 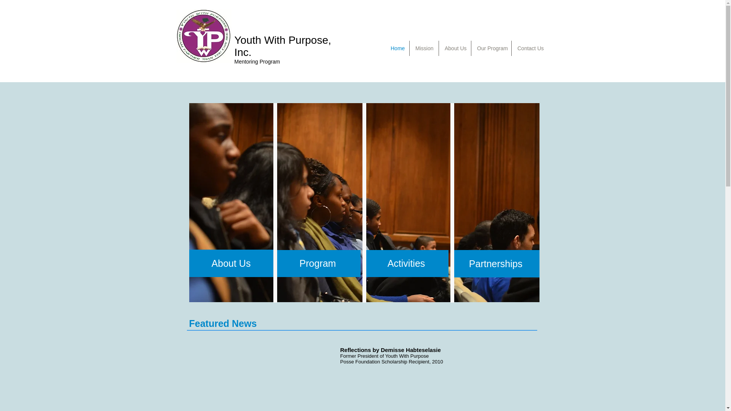 I want to click on Youth With Purpose, Inc., so click(x=283, y=46).